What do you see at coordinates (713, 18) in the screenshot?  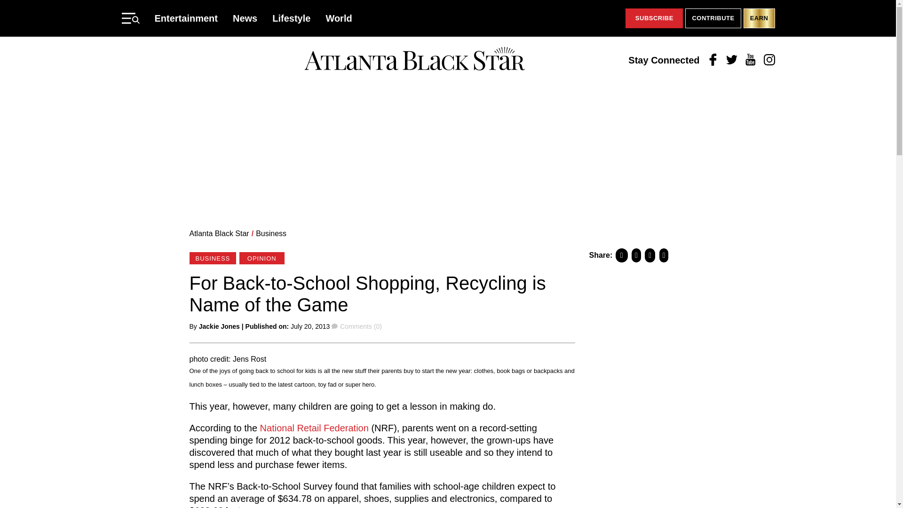 I see `CONTRIBUTE` at bounding box center [713, 18].